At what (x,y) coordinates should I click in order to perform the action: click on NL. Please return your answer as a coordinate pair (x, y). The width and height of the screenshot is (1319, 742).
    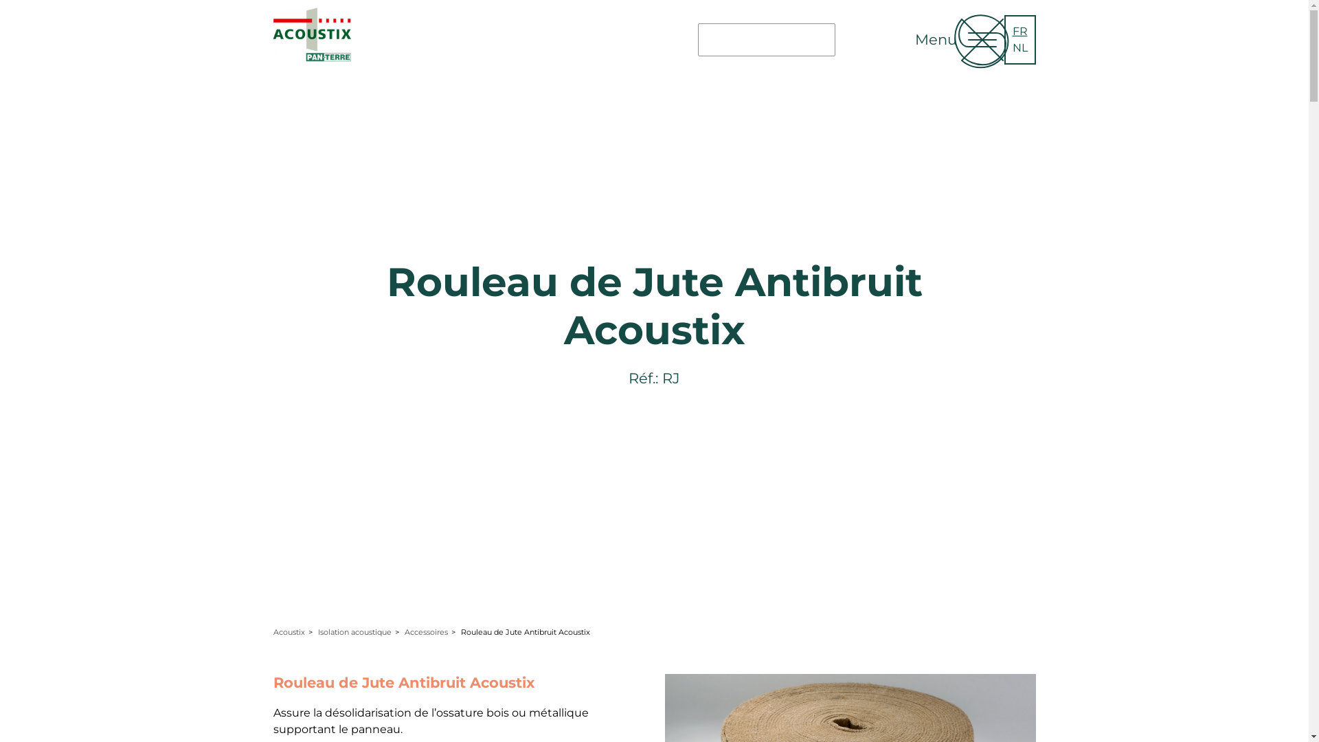
    Looking at the image, I should click on (1020, 48).